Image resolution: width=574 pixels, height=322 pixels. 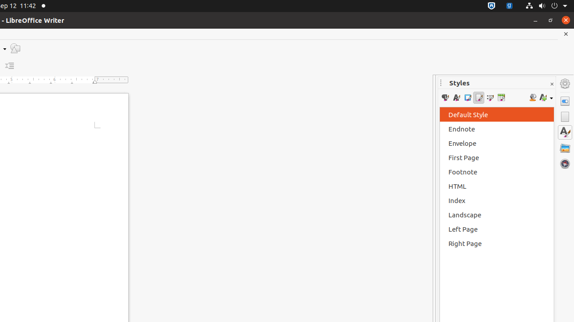 What do you see at coordinates (479, 97) in the screenshot?
I see `Page Styles` at bounding box center [479, 97].